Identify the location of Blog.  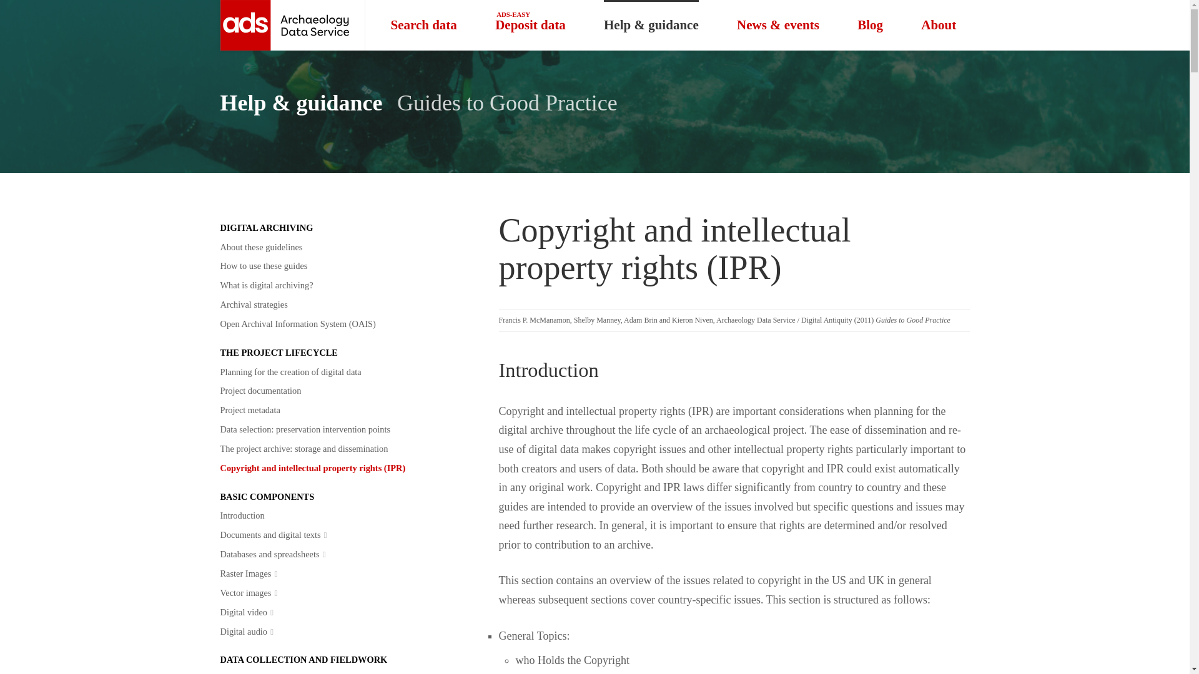
(869, 25).